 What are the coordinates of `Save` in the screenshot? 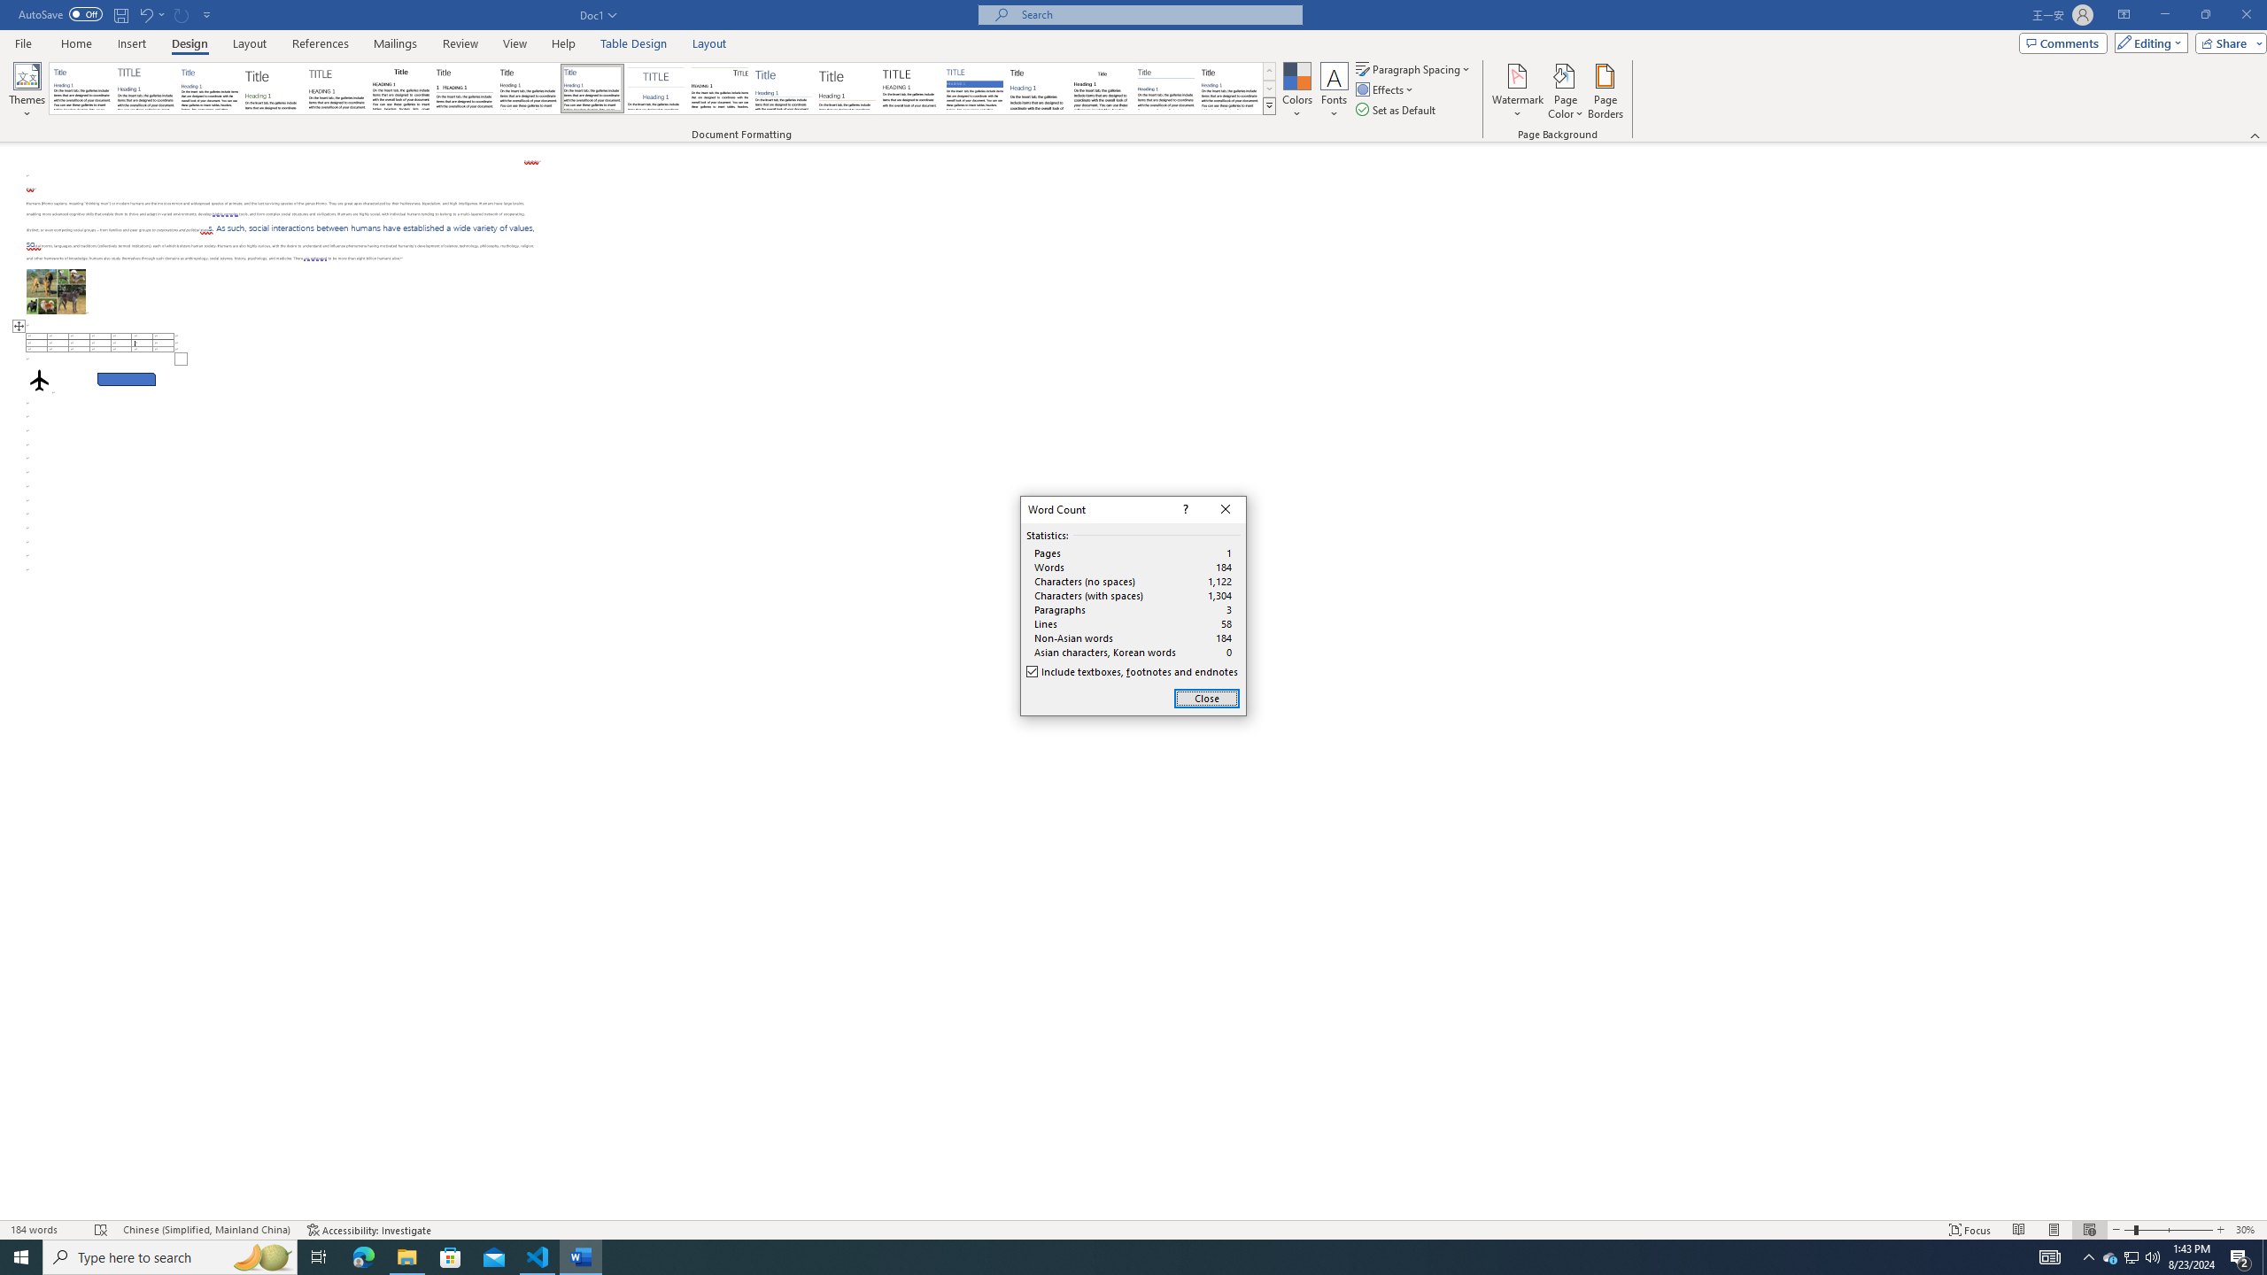 It's located at (120, 14).